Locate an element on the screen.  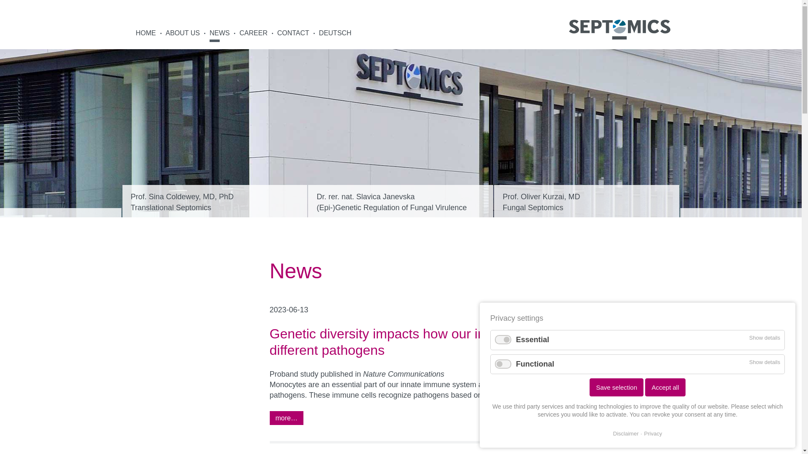
Skip navigation is located at coordinates (587, 201).